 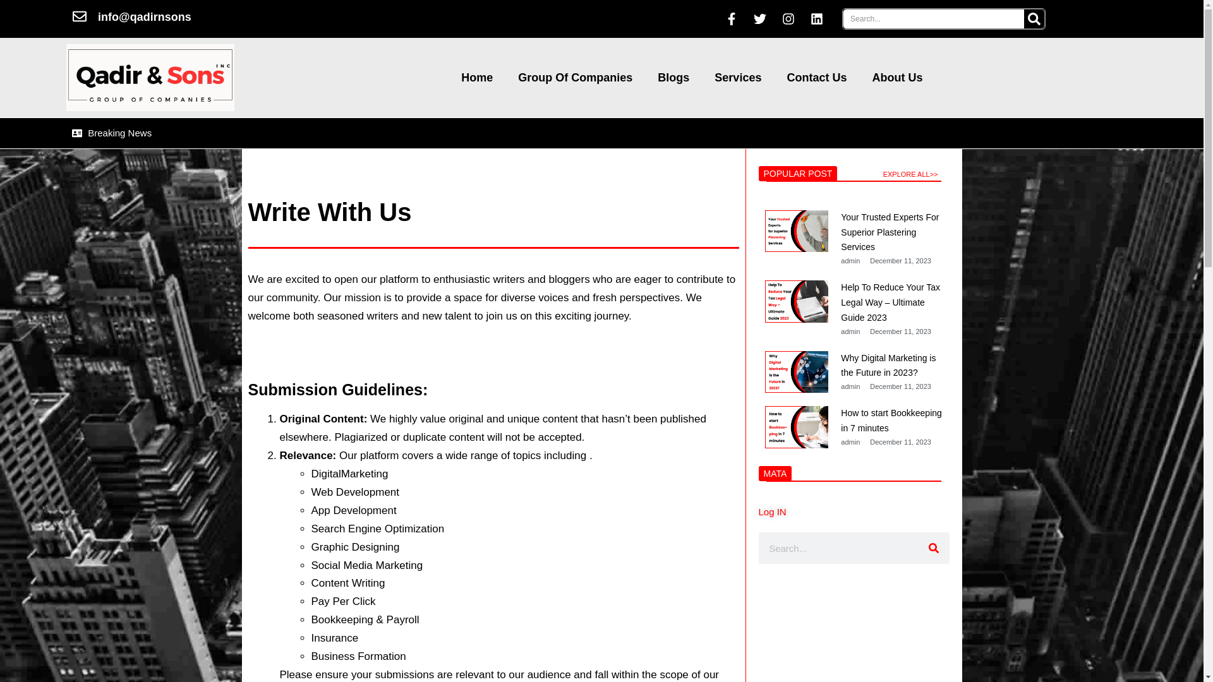 I want to click on 1 - Qadirnsons - Qadirnsons, so click(x=796, y=231).